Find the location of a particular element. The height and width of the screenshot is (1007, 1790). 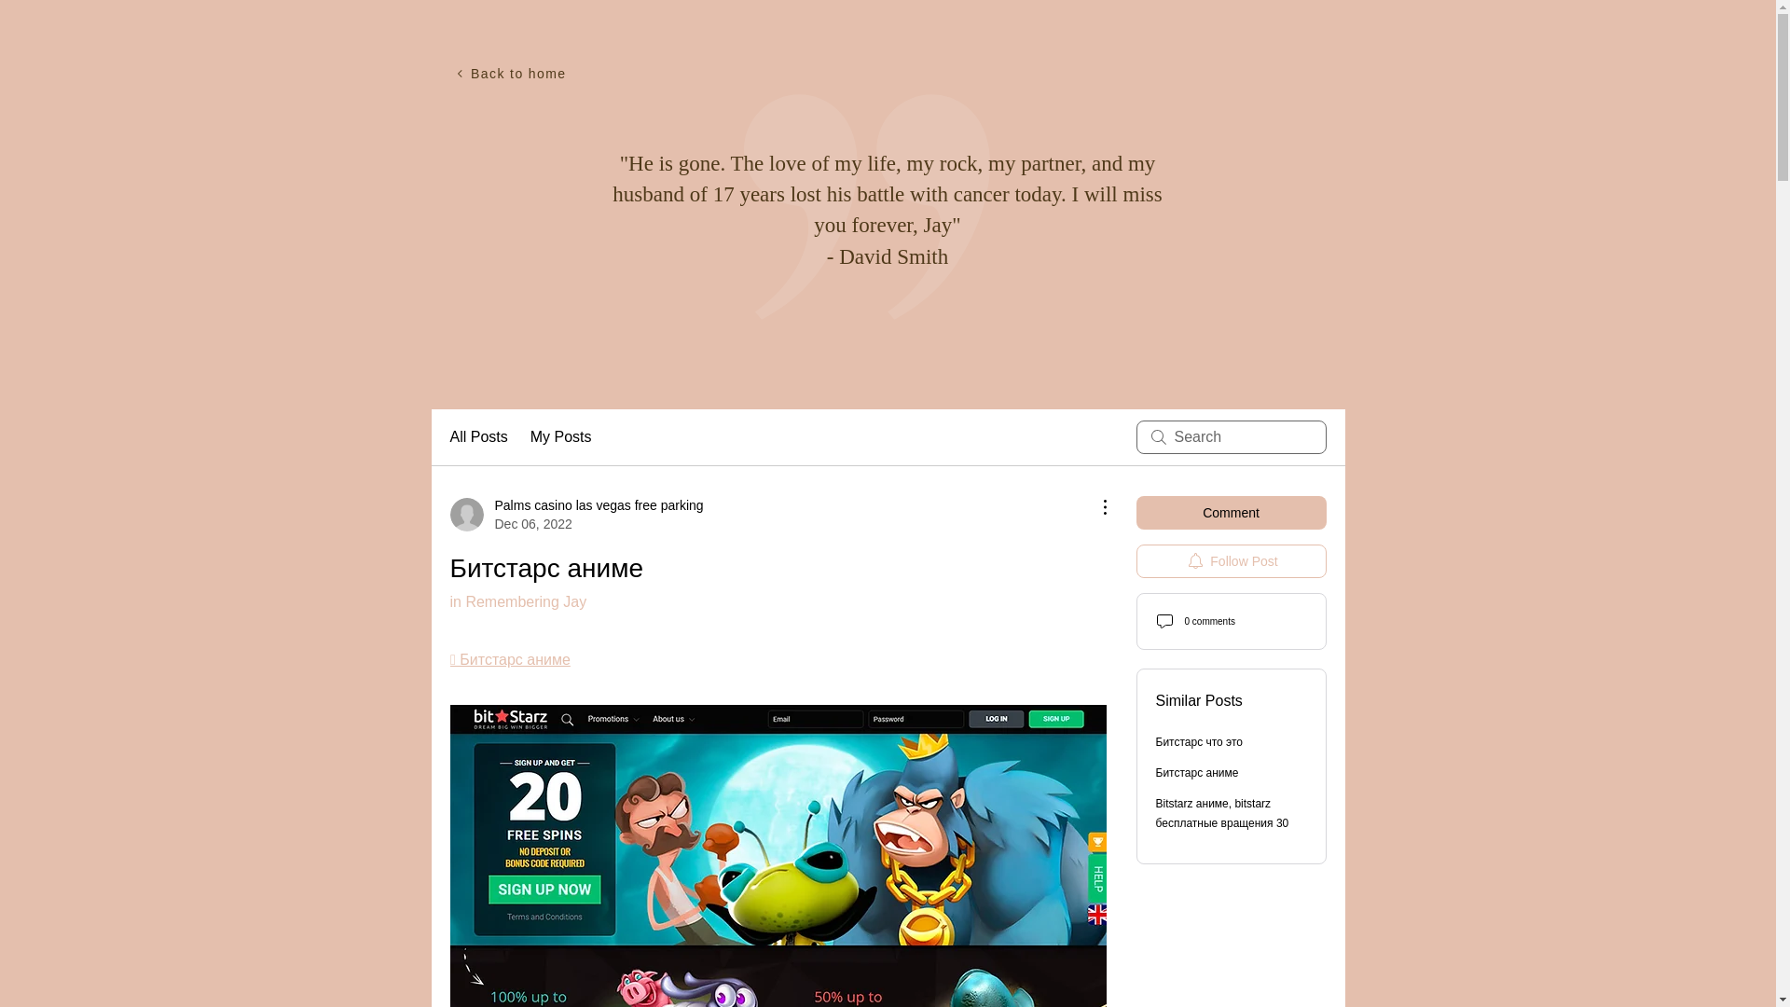

All Posts is located at coordinates (517, 602).